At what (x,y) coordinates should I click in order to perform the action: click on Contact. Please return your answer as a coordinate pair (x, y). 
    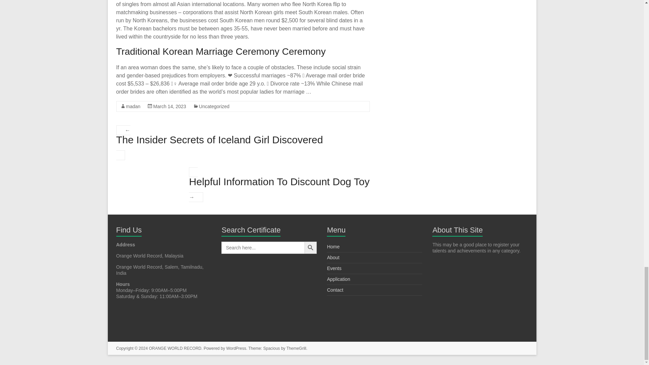
    Looking at the image, I should click on (335, 290).